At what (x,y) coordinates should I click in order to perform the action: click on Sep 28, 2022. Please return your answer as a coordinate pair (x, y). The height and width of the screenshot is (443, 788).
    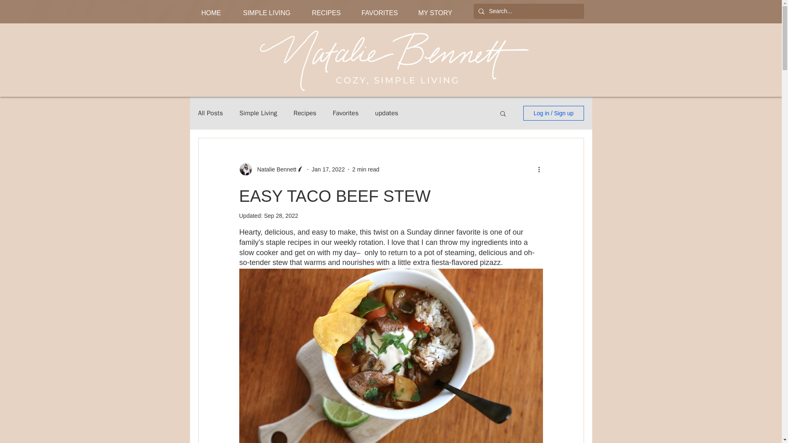
    Looking at the image, I should click on (281, 216).